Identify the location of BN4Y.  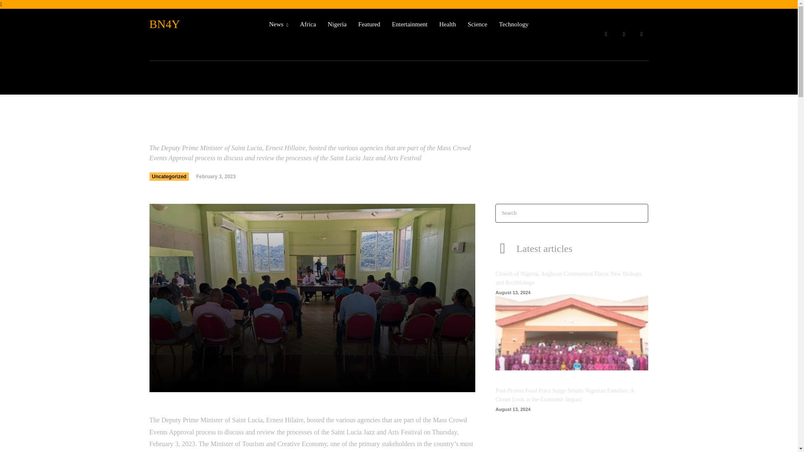
(191, 24).